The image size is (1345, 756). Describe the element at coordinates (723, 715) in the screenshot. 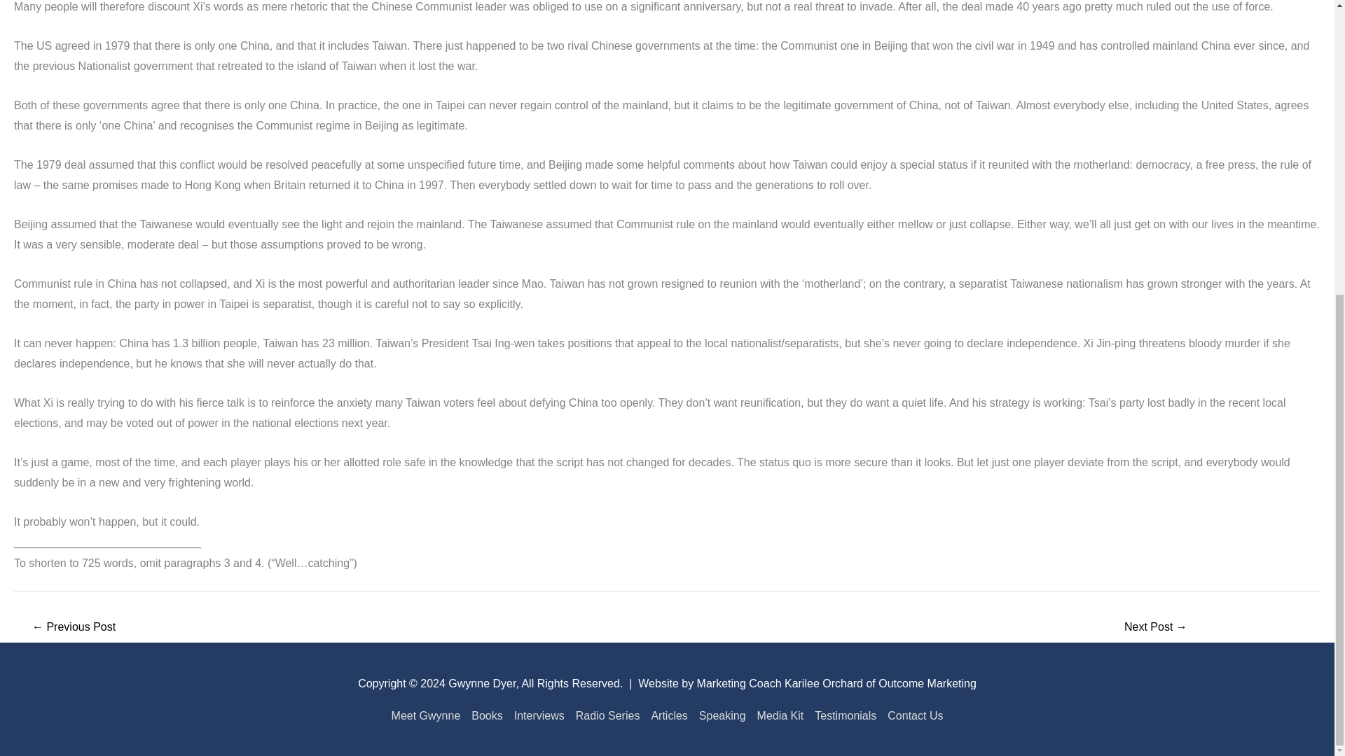

I see `Speaking` at that location.